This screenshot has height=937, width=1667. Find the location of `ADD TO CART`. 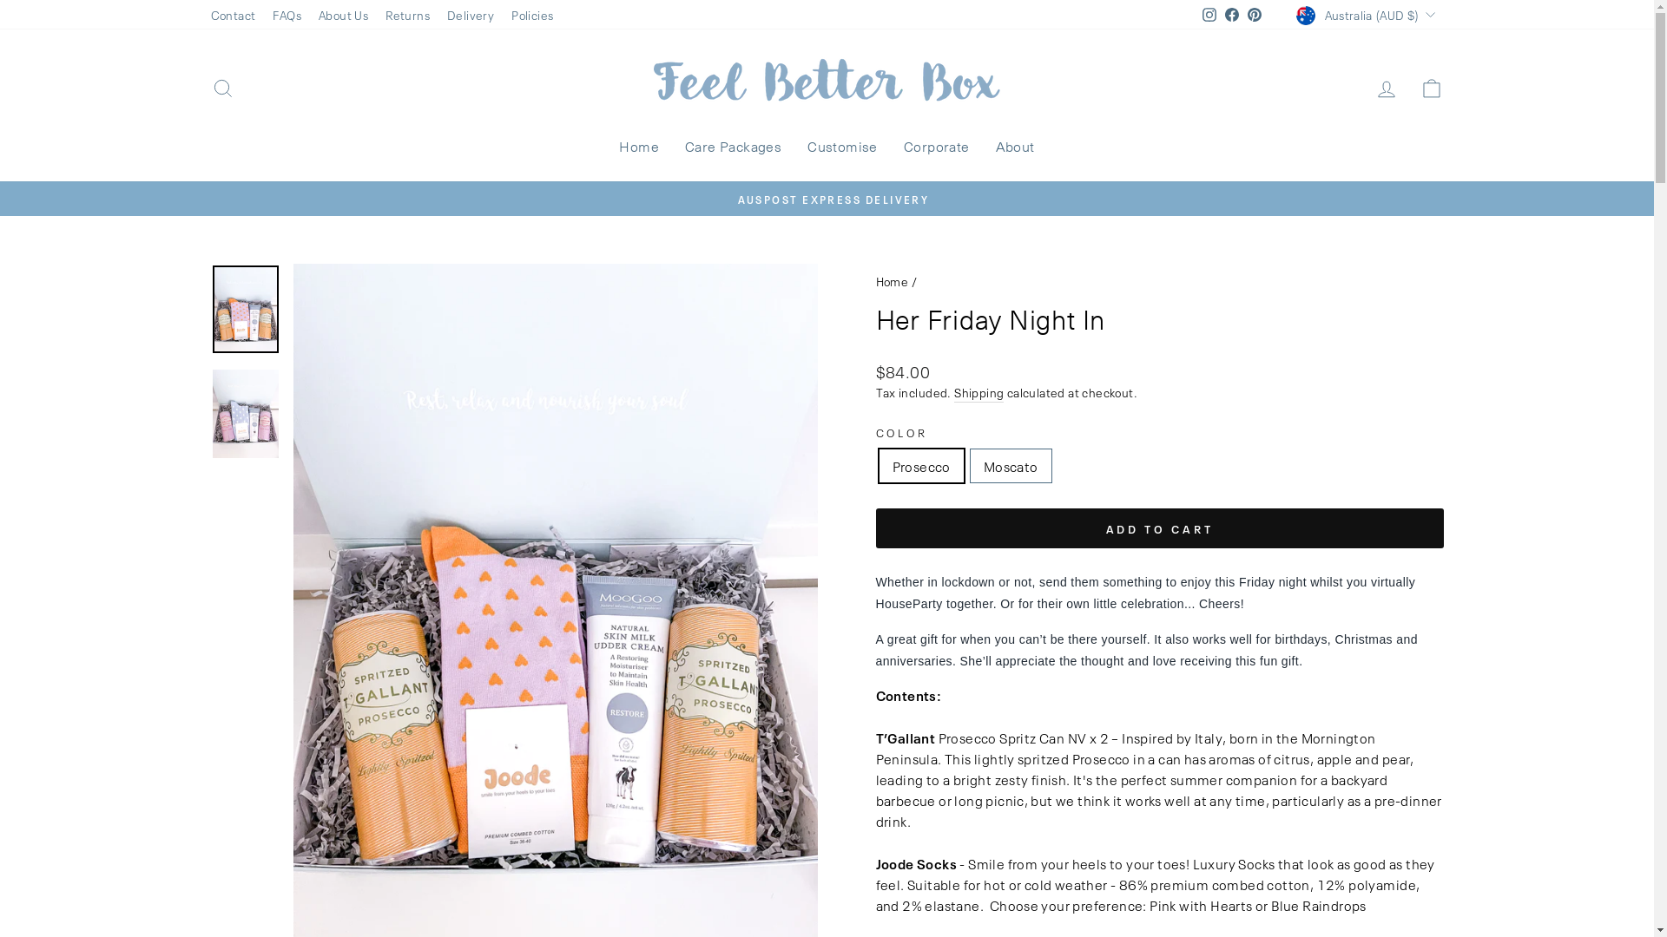

ADD TO CART is located at coordinates (1159, 528).